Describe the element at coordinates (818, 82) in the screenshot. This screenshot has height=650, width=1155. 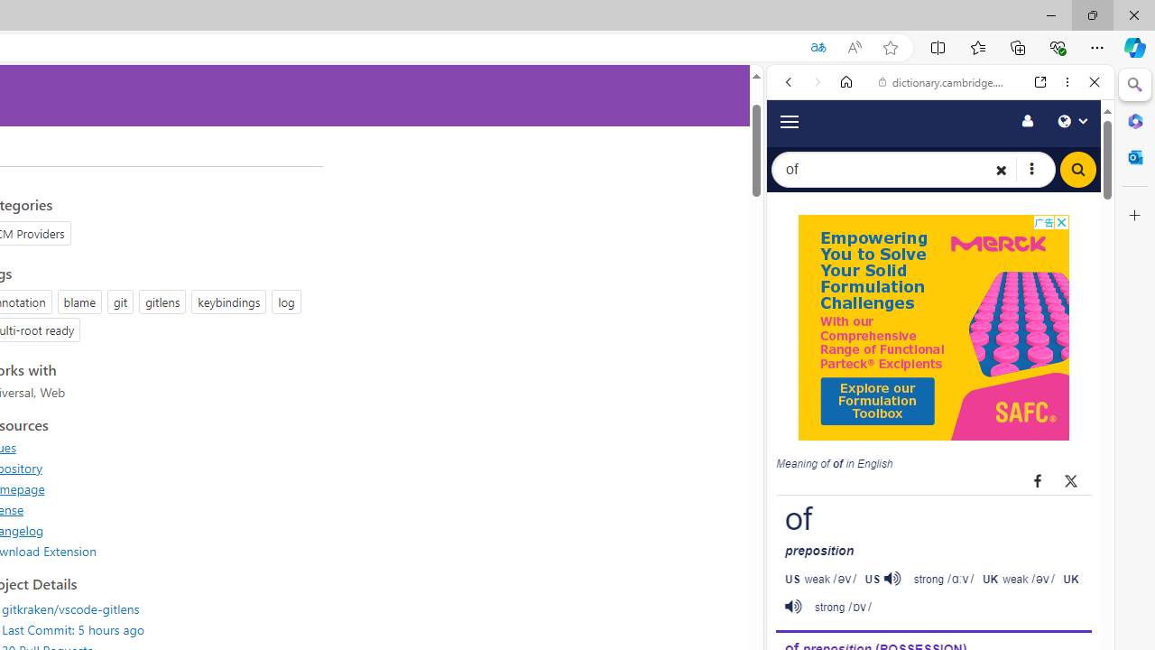
I see `Forward` at that location.